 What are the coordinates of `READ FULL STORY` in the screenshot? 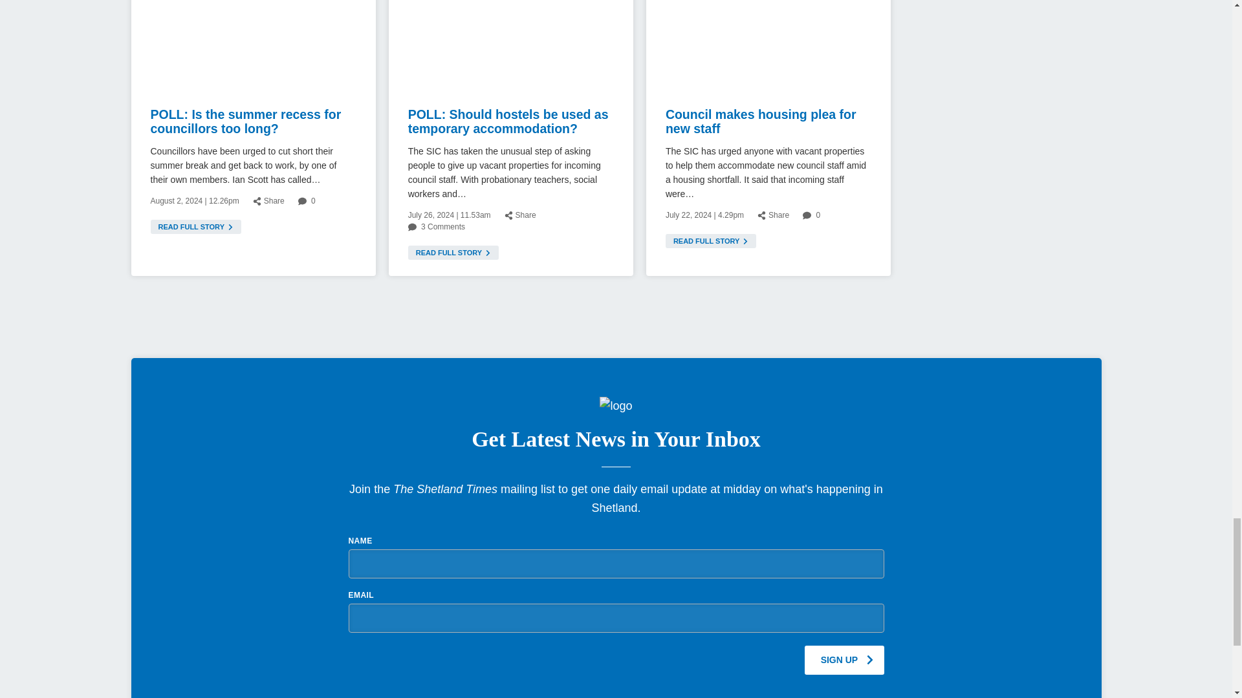 It's located at (453, 252).